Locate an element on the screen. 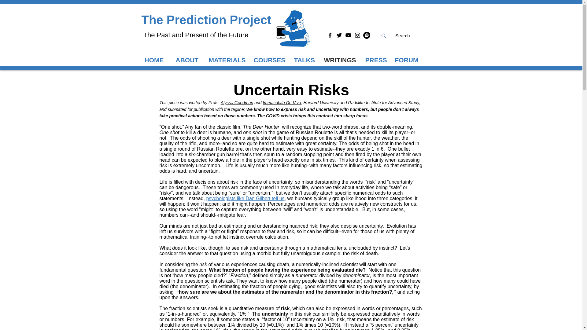  COURSES is located at coordinates (271, 60).